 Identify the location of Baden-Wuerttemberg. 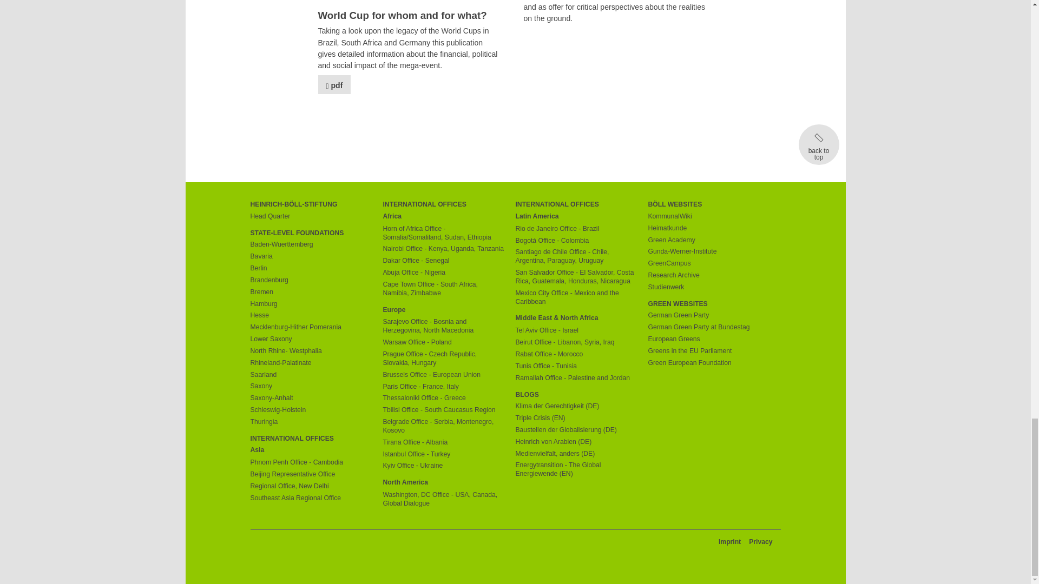
(311, 244).